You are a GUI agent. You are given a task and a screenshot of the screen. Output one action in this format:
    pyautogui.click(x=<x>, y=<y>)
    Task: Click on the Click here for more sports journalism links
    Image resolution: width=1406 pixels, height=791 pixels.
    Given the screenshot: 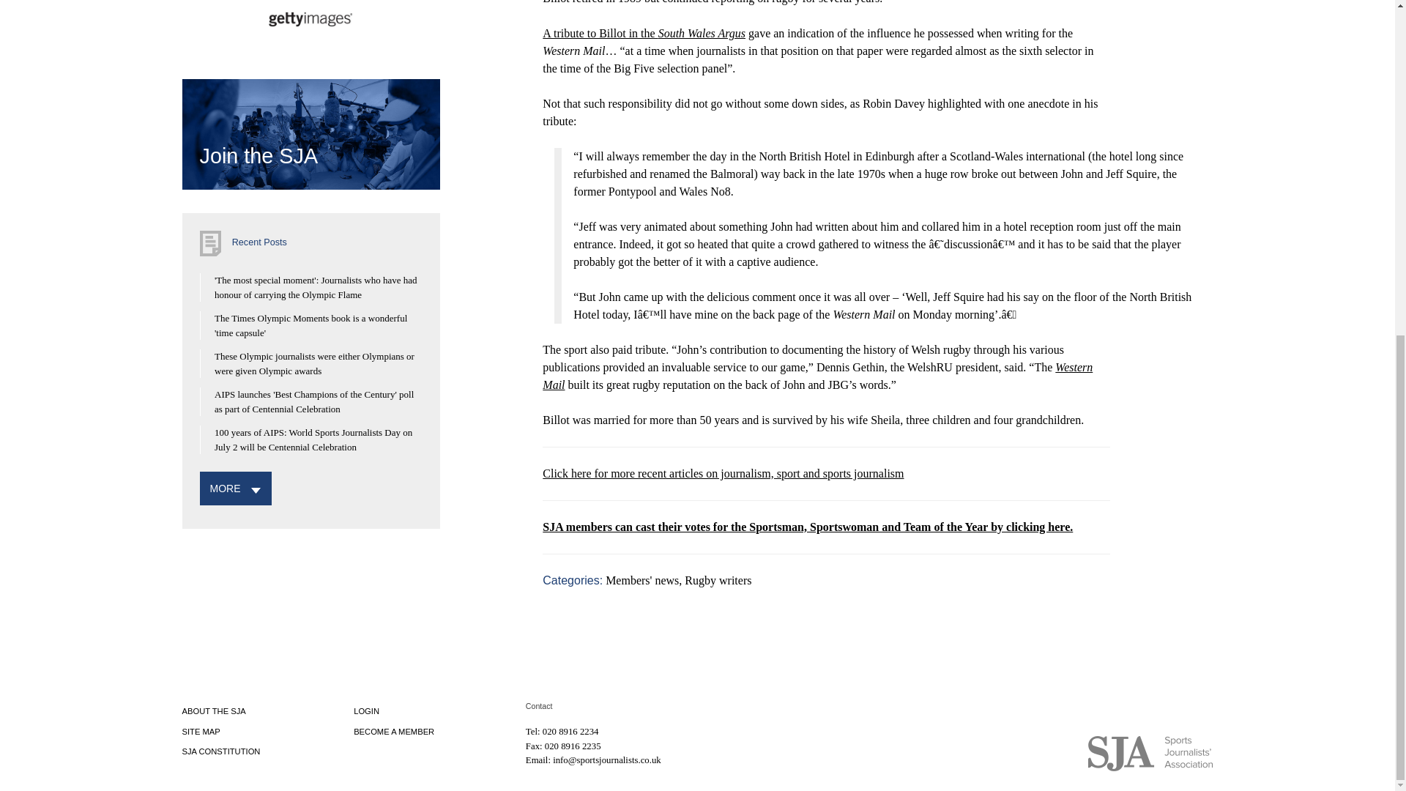 What is the action you would take?
    pyautogui.click(x=724, y=473)
    